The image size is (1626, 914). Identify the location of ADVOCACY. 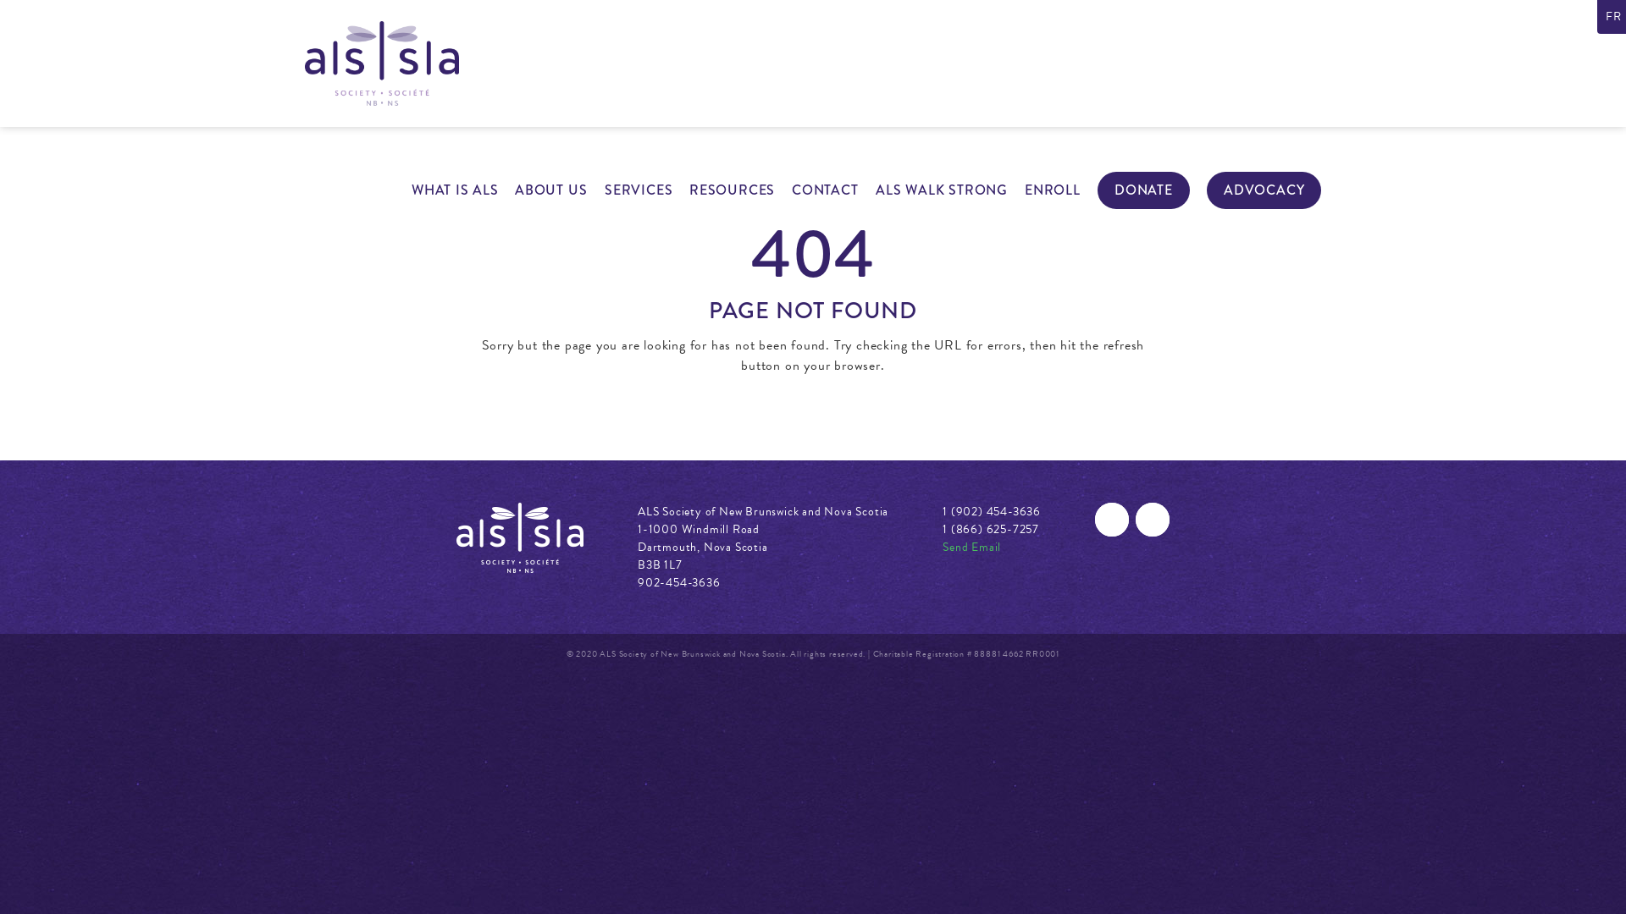
(1264, 190).